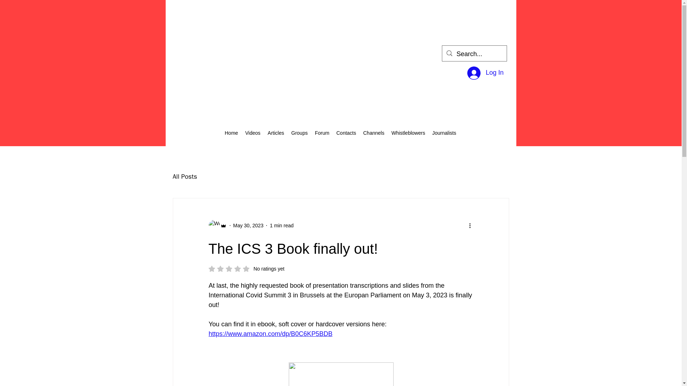  What do you see at coordinates (184, 177) in the screenshot?
I see `Videos` at bounding box center [184, 177].